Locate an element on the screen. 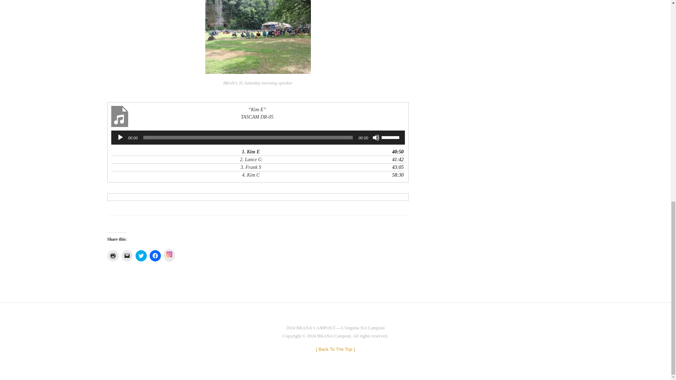 The width and height of the screenshot is (676, 380). Click to share on Twitter is located at coordinates (141, 255).